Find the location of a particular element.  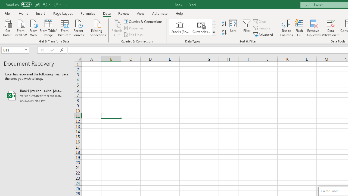

Recent Sources is located at coordinates (78, 27).